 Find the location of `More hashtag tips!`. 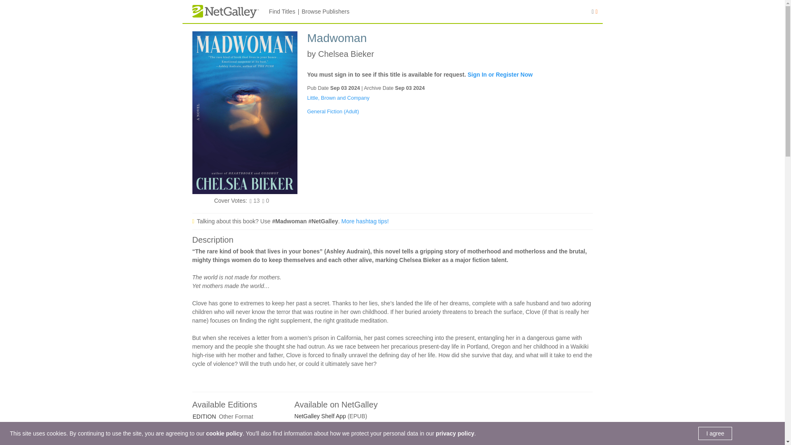

More hashtag tips! is located at coordinates (365, 221).